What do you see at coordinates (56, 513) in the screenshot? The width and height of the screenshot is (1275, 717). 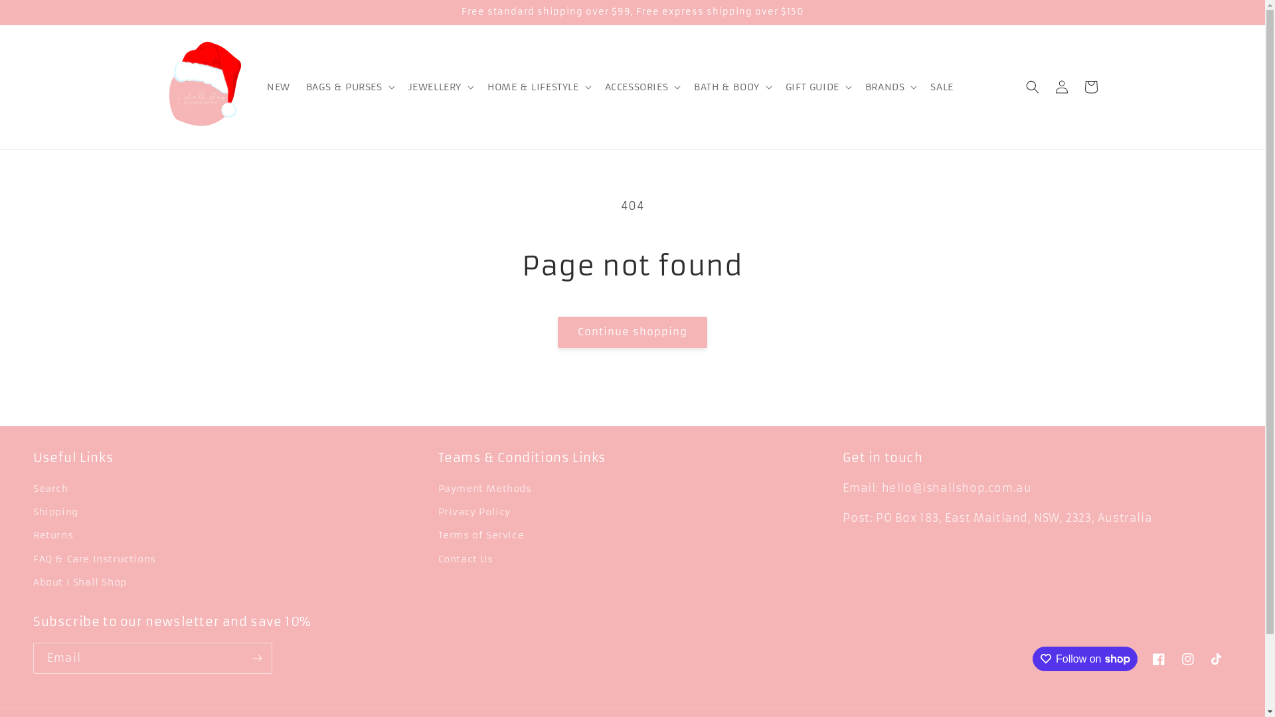 I see `Shipping` at bounding box center [56, 513].